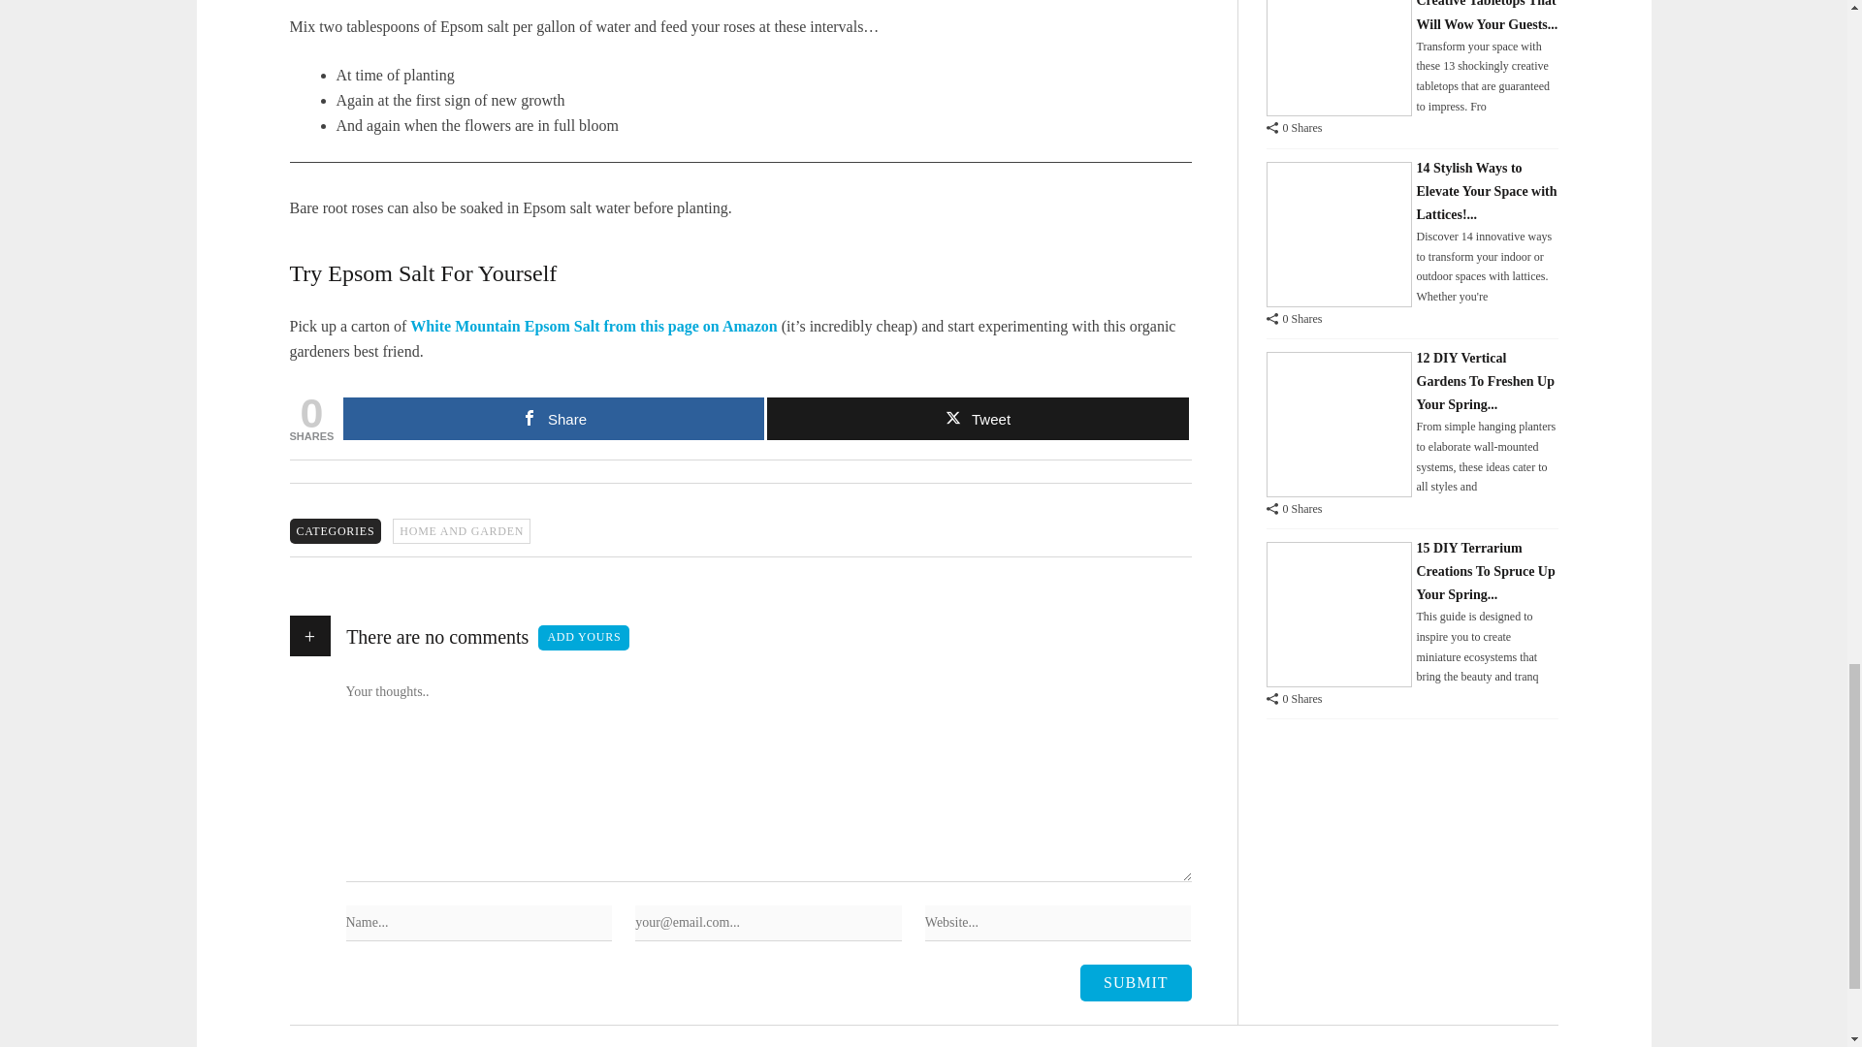 This screenshot has width=1862, height=1047. Describe the element at coordinates (553, 419) in the screenshot. I see `Share` at that location.